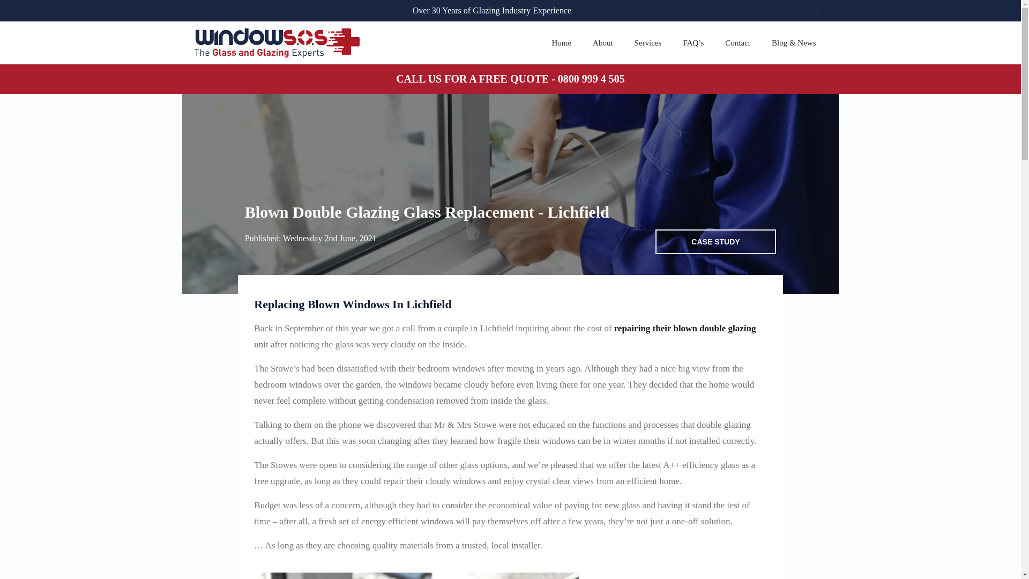  I want to click on Services, so click(648, 42).